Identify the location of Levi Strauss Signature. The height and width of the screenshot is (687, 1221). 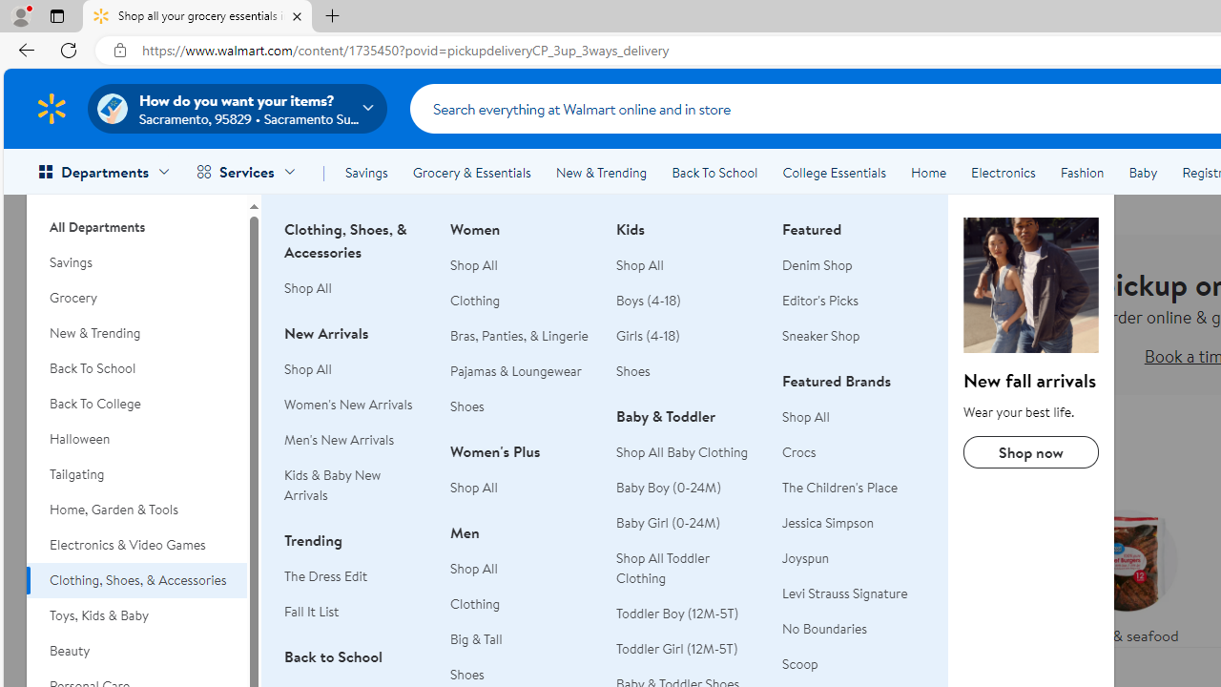
(845, 593).